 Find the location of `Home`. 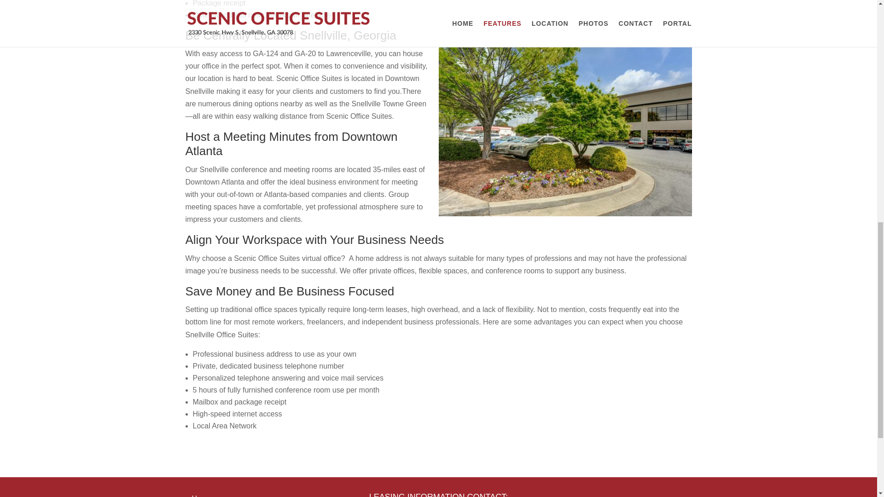

Home is located at coordinates (201, 496).